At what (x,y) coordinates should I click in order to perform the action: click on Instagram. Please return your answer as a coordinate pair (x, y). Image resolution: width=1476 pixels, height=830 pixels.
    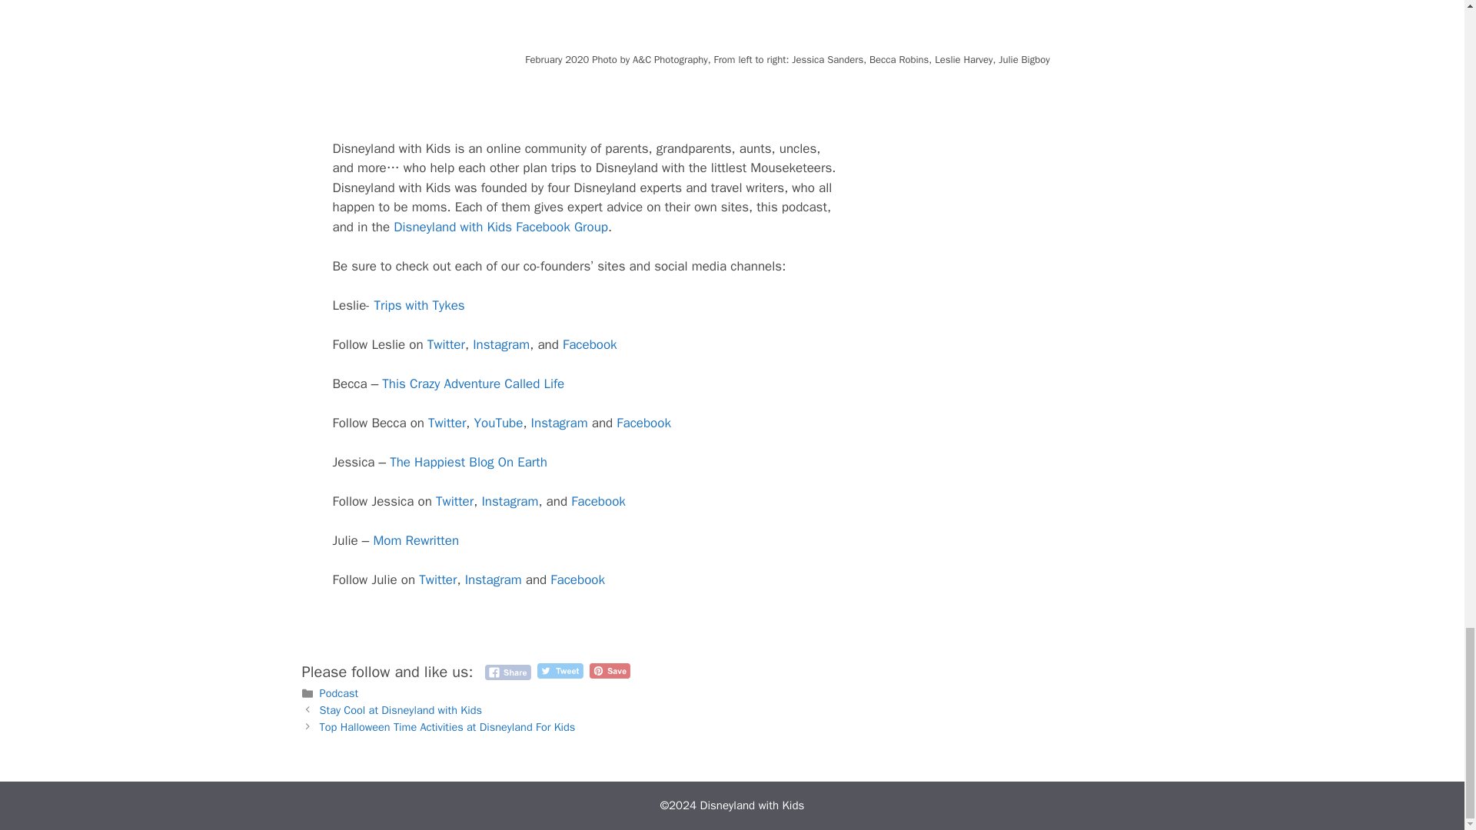
    Looking at the image, I should click on (501, 344).